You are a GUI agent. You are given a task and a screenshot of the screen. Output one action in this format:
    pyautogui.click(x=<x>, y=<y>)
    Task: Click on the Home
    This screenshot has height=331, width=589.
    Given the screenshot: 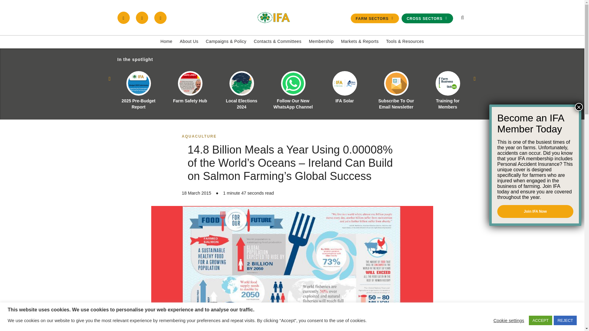 What is the action you would take?
    pyautogui.click(x=166, y=42)
    